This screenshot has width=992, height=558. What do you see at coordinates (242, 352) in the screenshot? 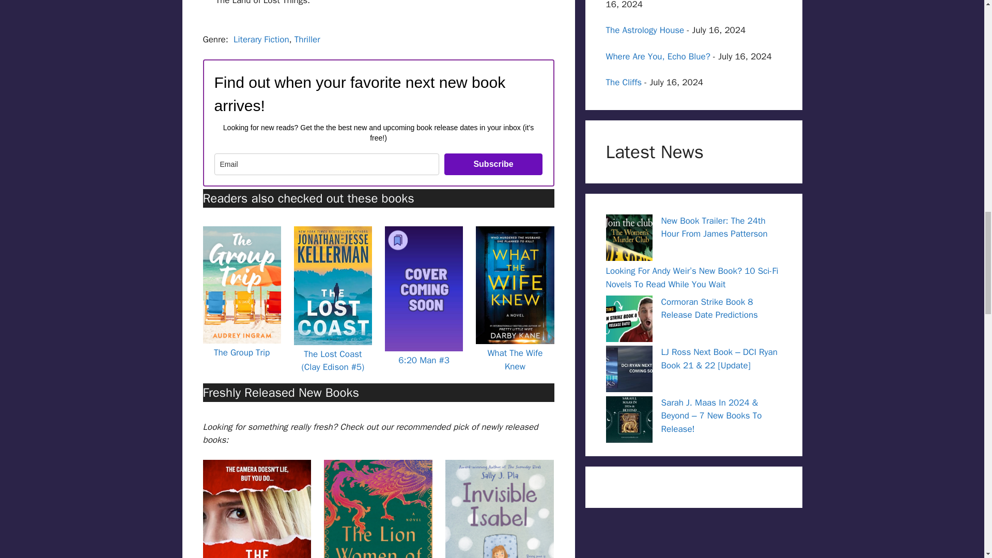
I see `The Group Trip` at bounding box center [242, 352].